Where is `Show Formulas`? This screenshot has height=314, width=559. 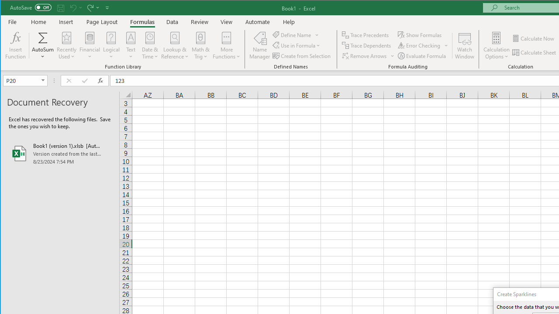
Show Formulas is located at coordinates (420, 35).